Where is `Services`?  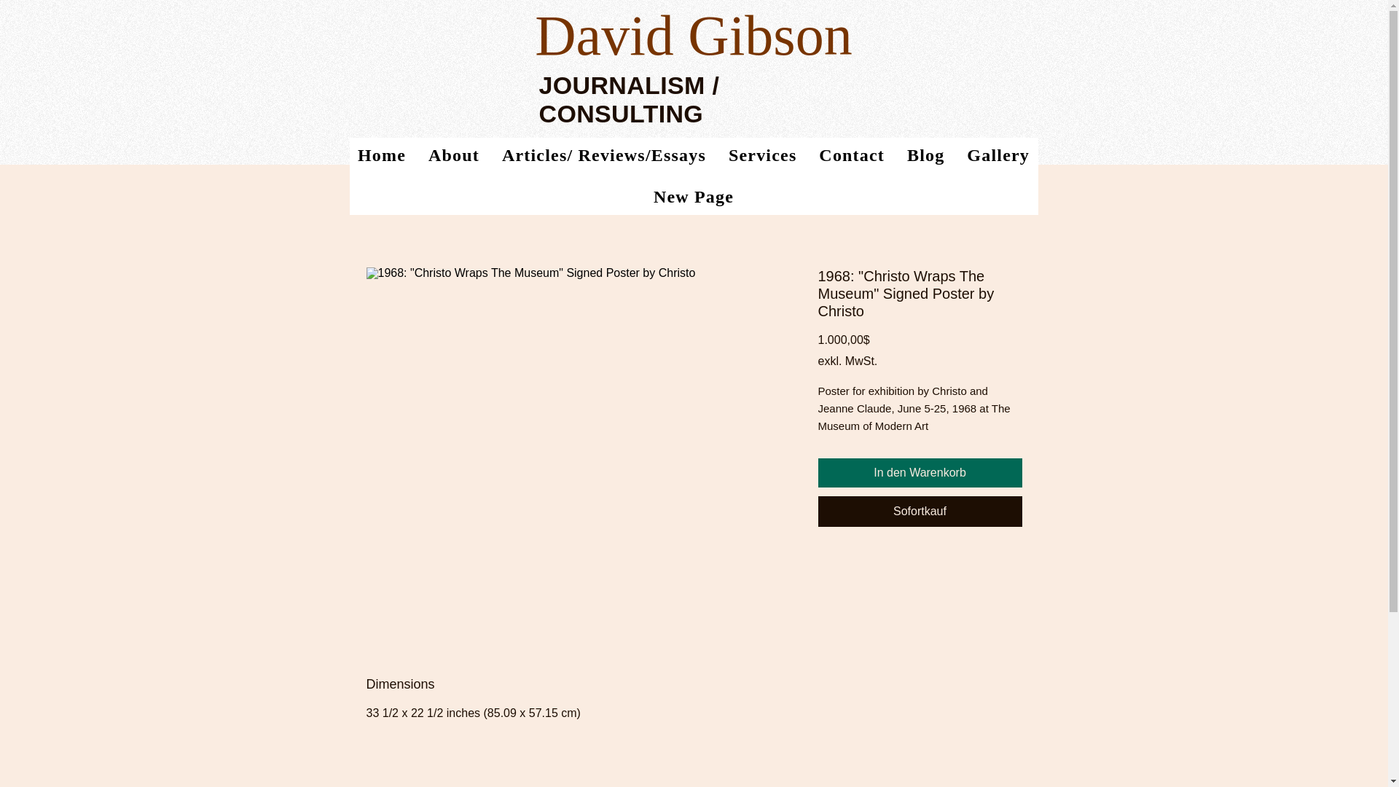 Services is located at coordinates (762, 155).